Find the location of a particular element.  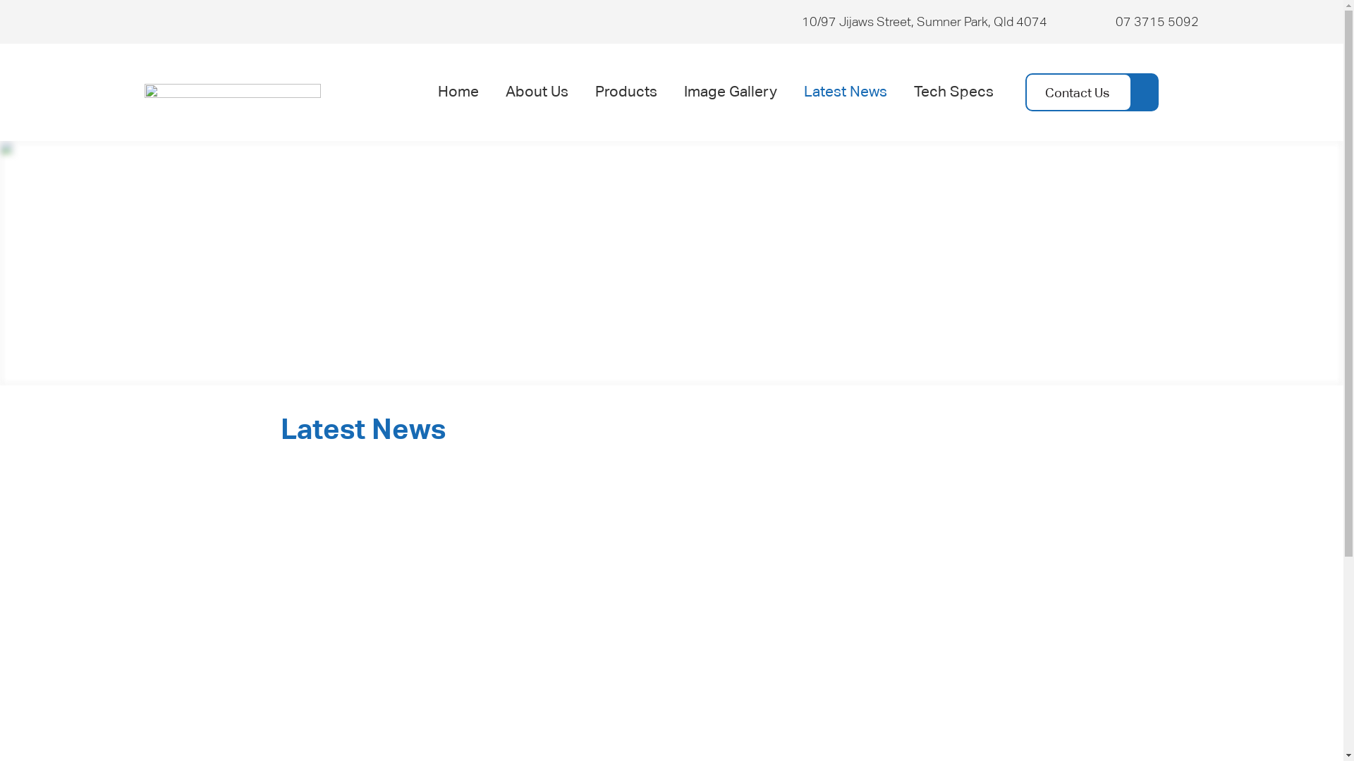

Products is located at coordinates (626, 92).